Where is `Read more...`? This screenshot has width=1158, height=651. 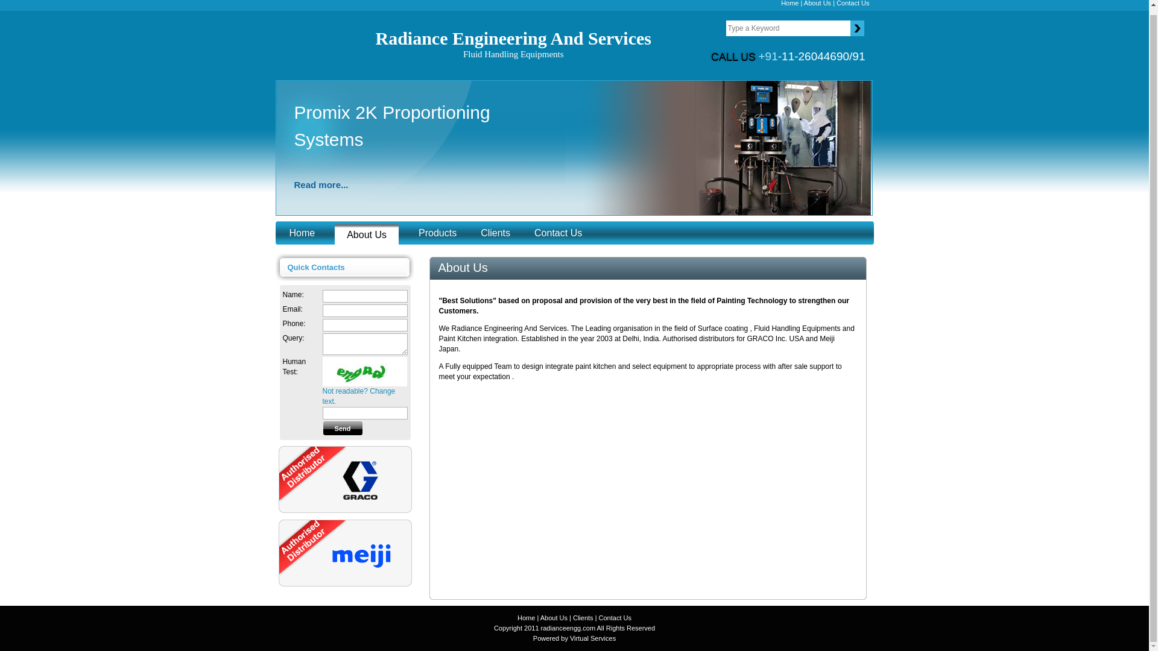 Read more... is located at coordinates (421, 184).